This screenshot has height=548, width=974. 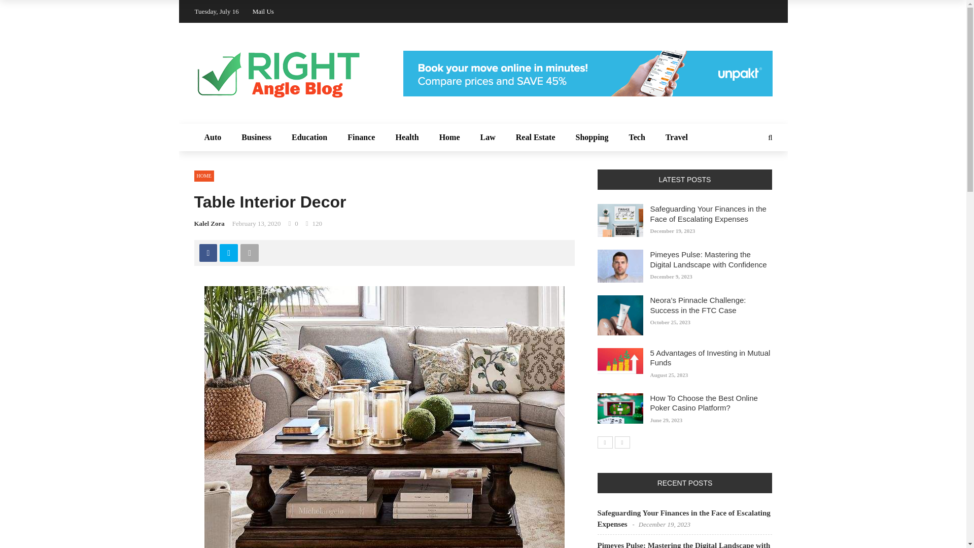 I want to click on Business, so click(x=256, y=138).